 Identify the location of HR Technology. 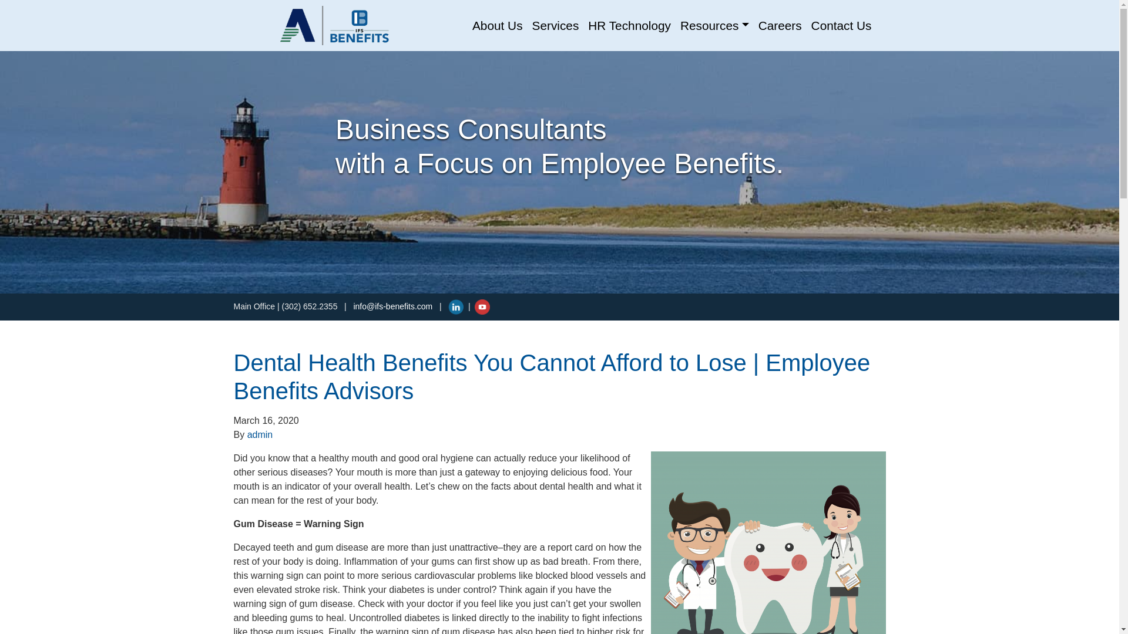
(629, 25).